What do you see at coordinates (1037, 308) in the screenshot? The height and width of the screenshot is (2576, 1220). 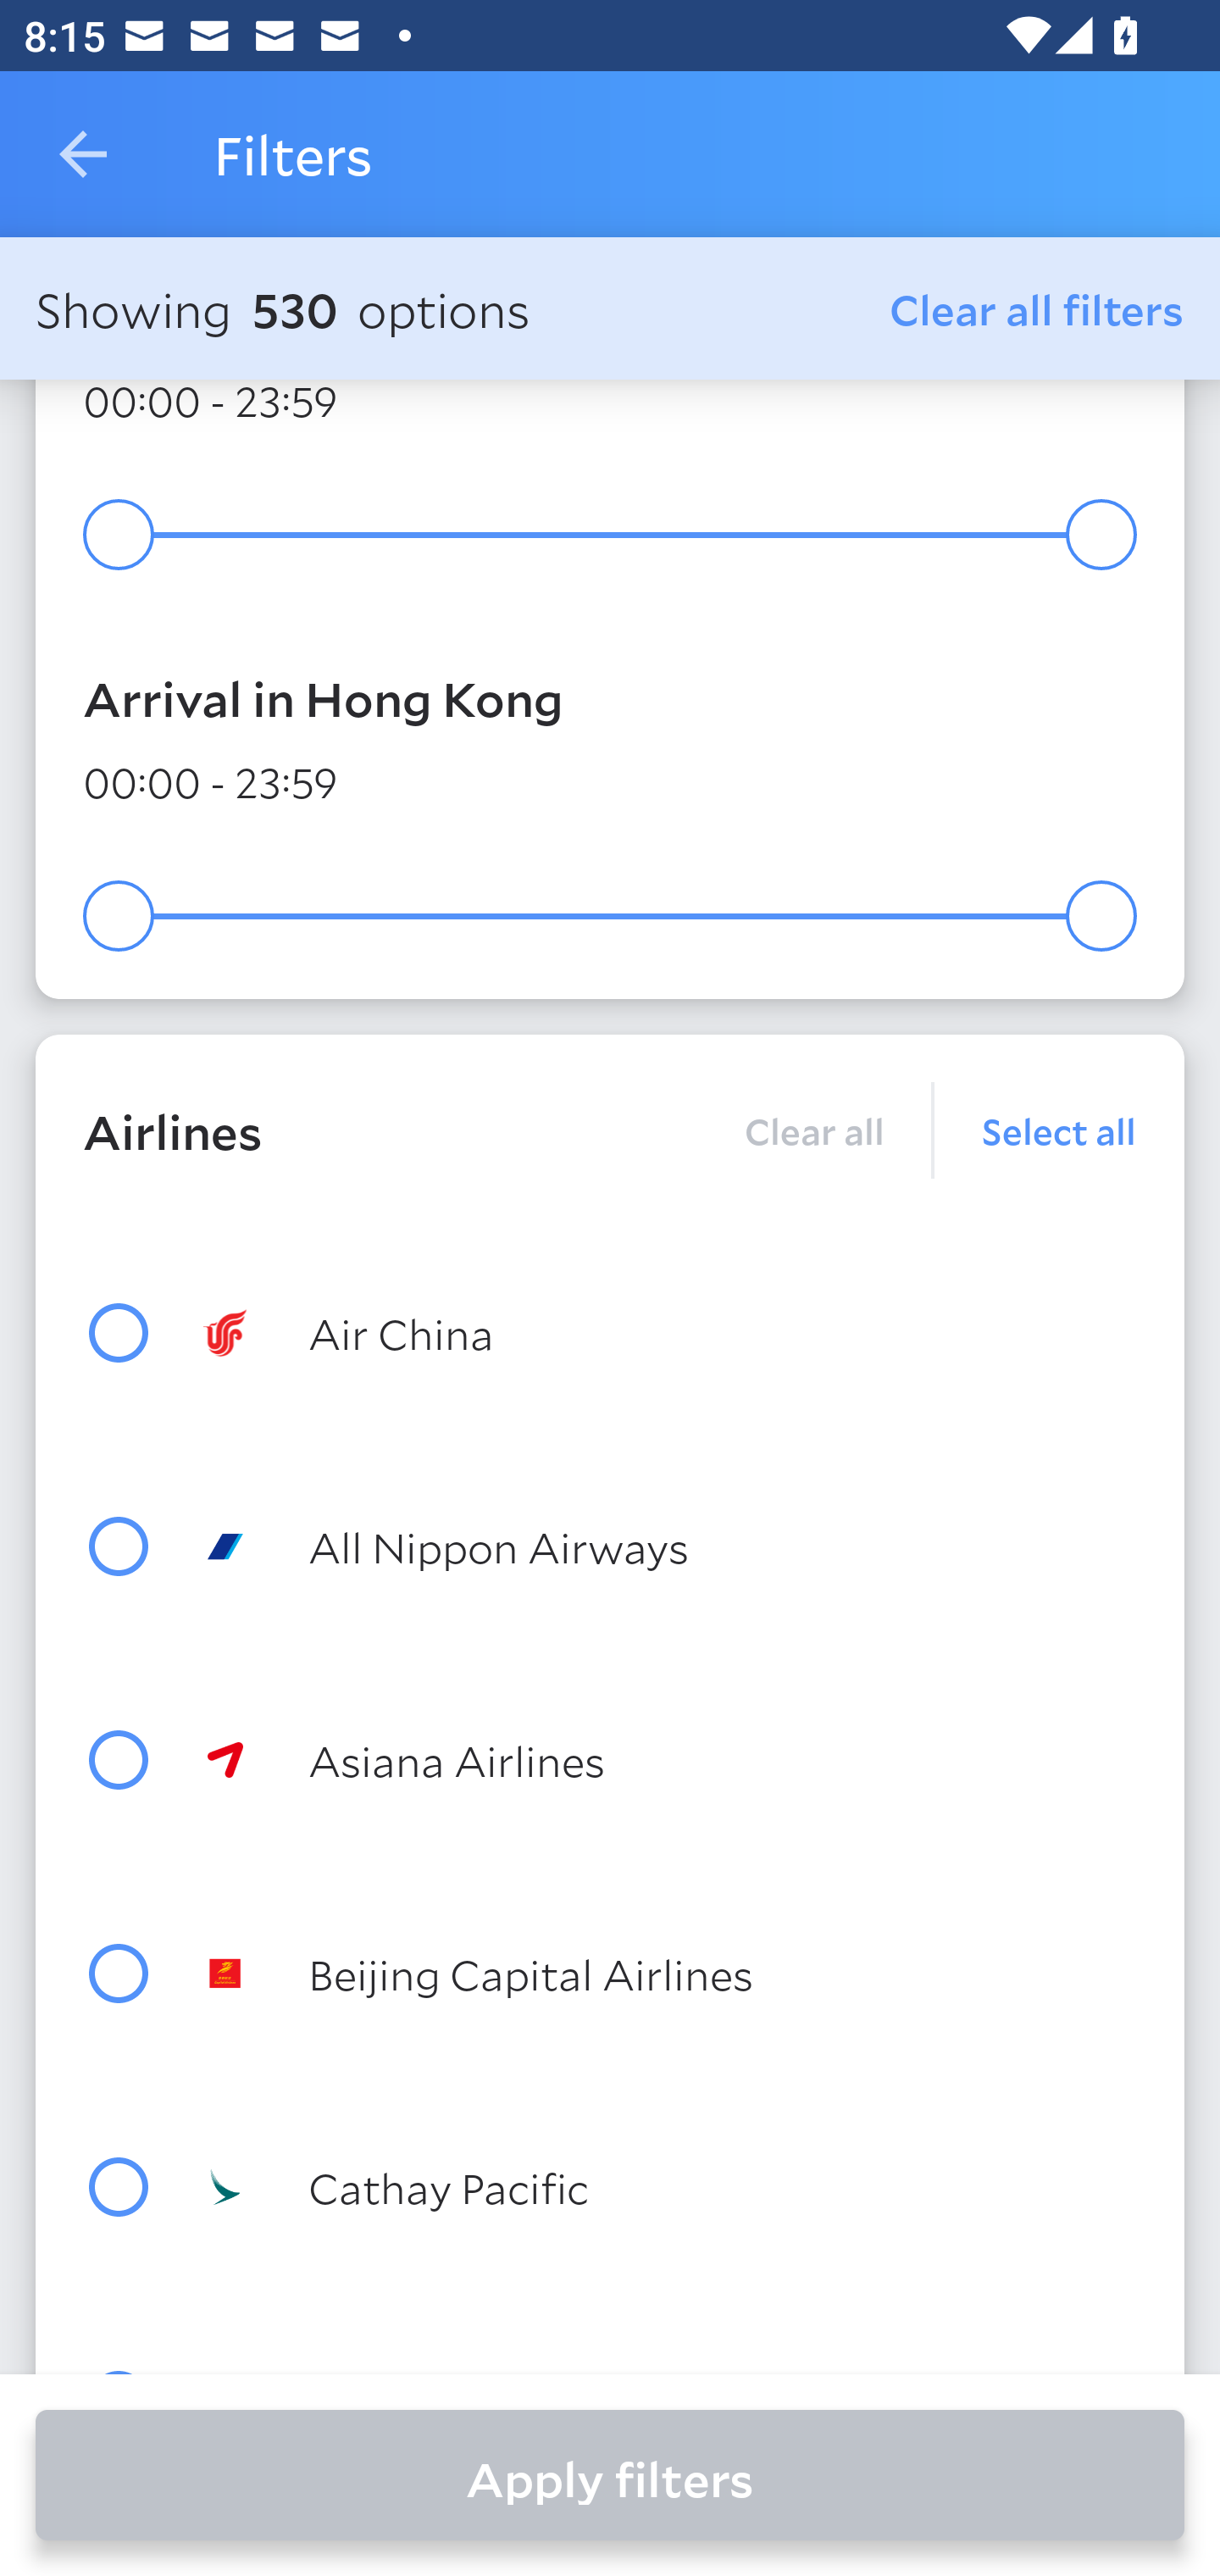 I see `Clear all filters` at bounding box center [1037, 308].